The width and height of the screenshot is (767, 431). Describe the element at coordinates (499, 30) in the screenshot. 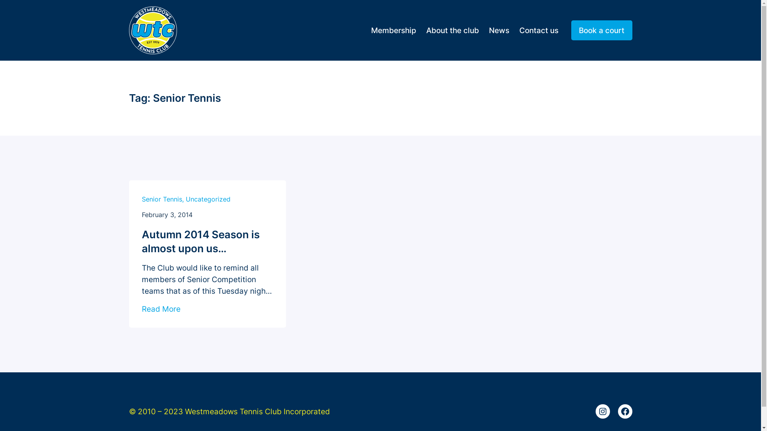

I see `News` at that location.